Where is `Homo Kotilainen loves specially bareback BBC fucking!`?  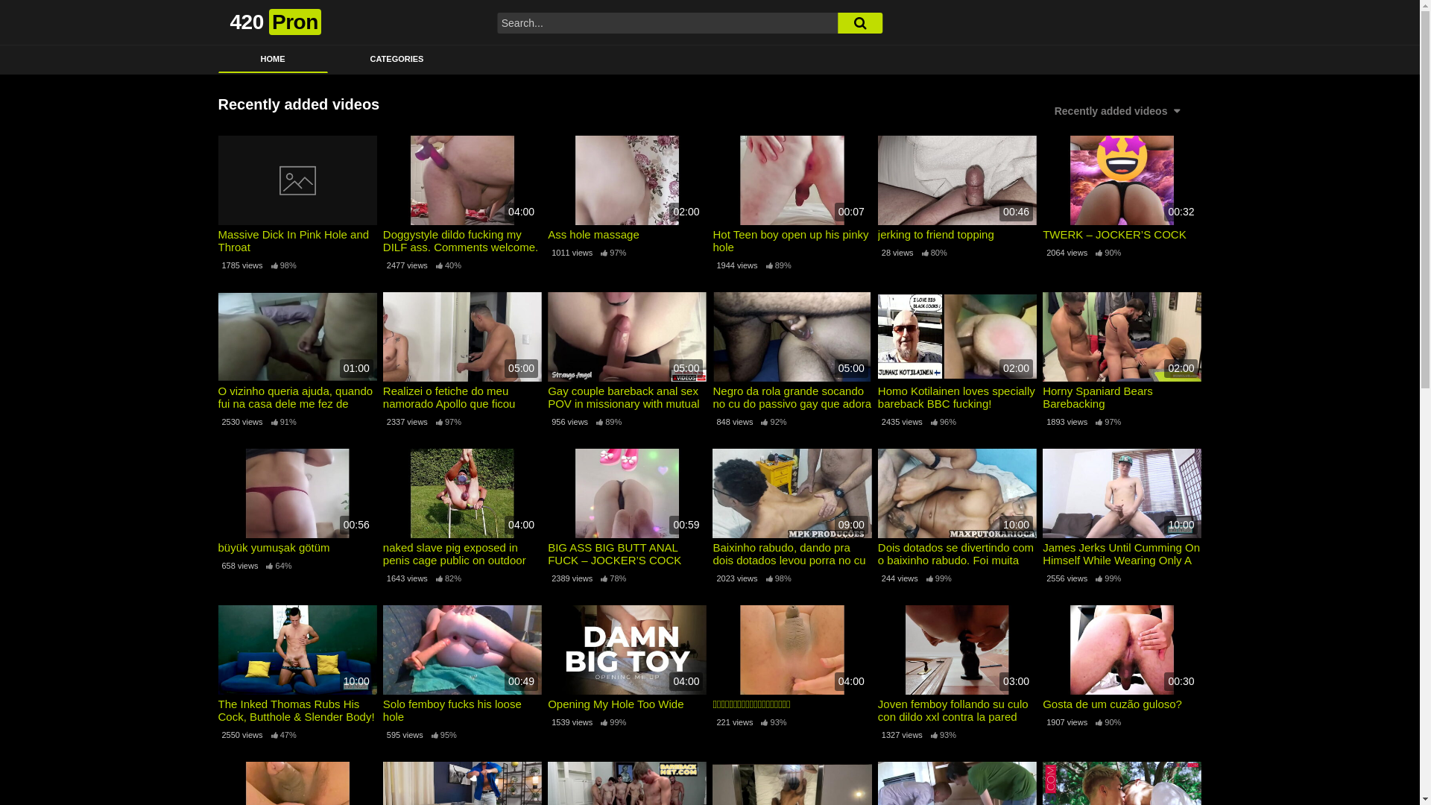
Homo Kotilainen loves specially bareback BBC fucking! is located at coordinates (957, 397).